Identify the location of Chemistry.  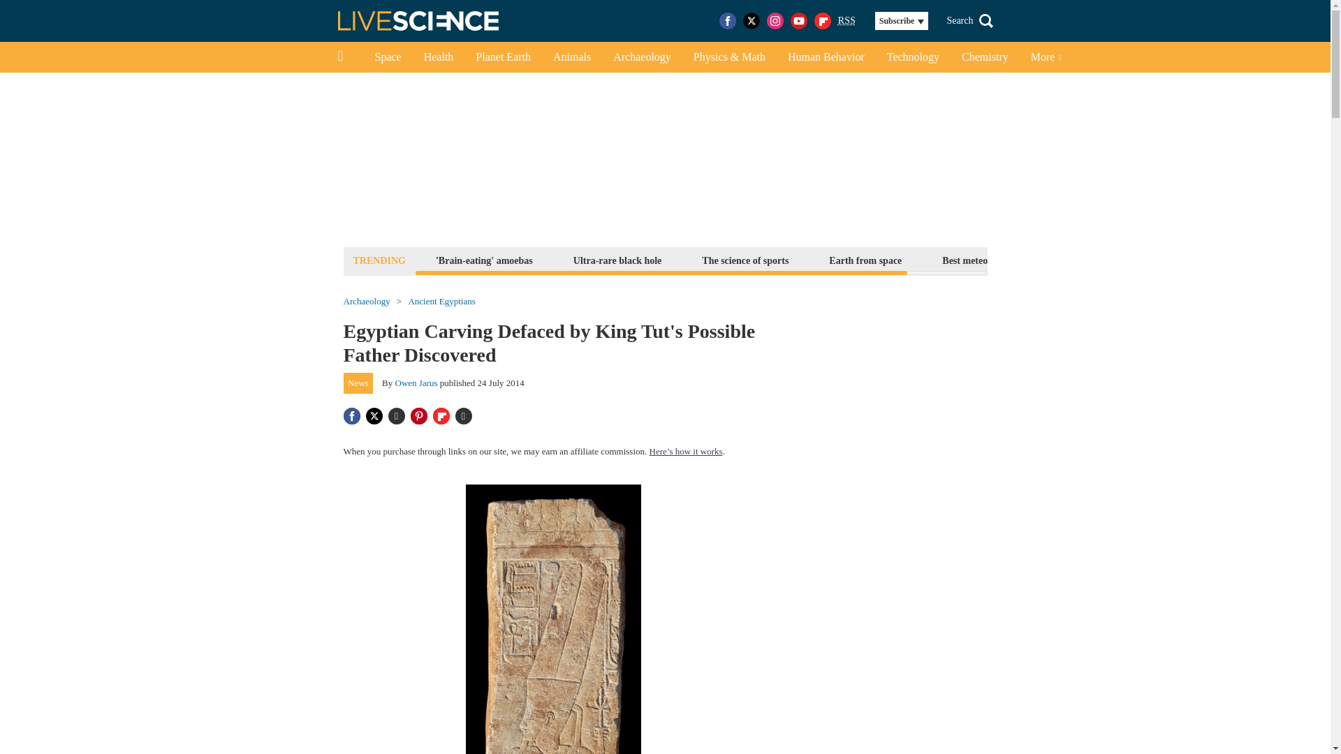
(985, 57).